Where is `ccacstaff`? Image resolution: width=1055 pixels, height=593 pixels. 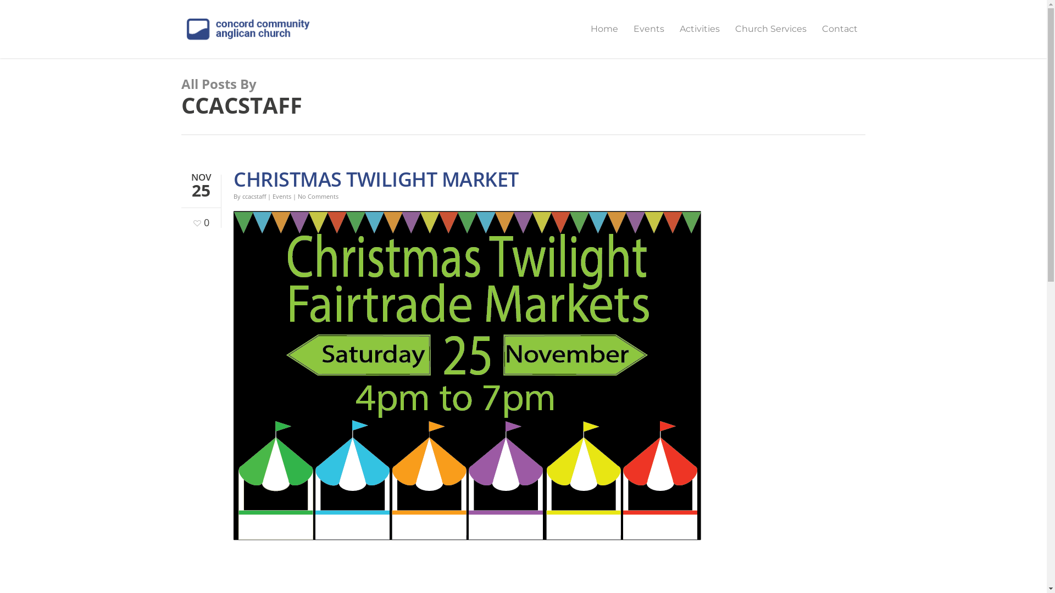
ccacstaff is located at coordinates (254, 197).